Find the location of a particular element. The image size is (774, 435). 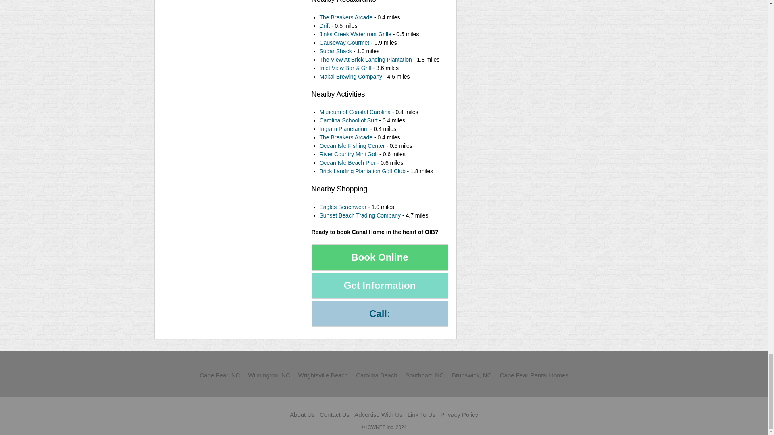

The Breakers Arcade is located at coordinates (345, 17).